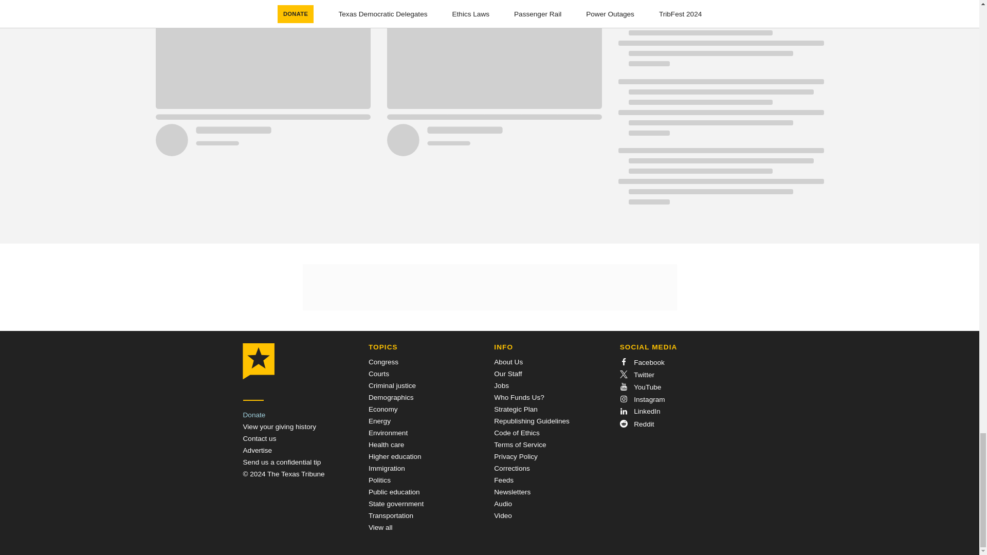  Describe the element at coordinates (720, 4) in the screenshot. I see `Loading indicator` at that location.